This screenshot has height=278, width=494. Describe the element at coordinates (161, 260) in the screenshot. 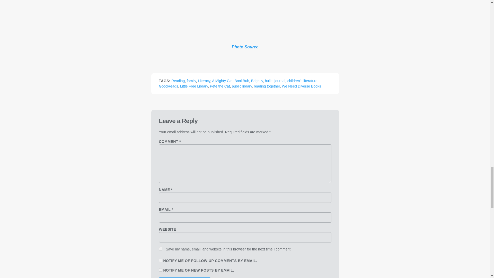

I see `subscribe` at that location.